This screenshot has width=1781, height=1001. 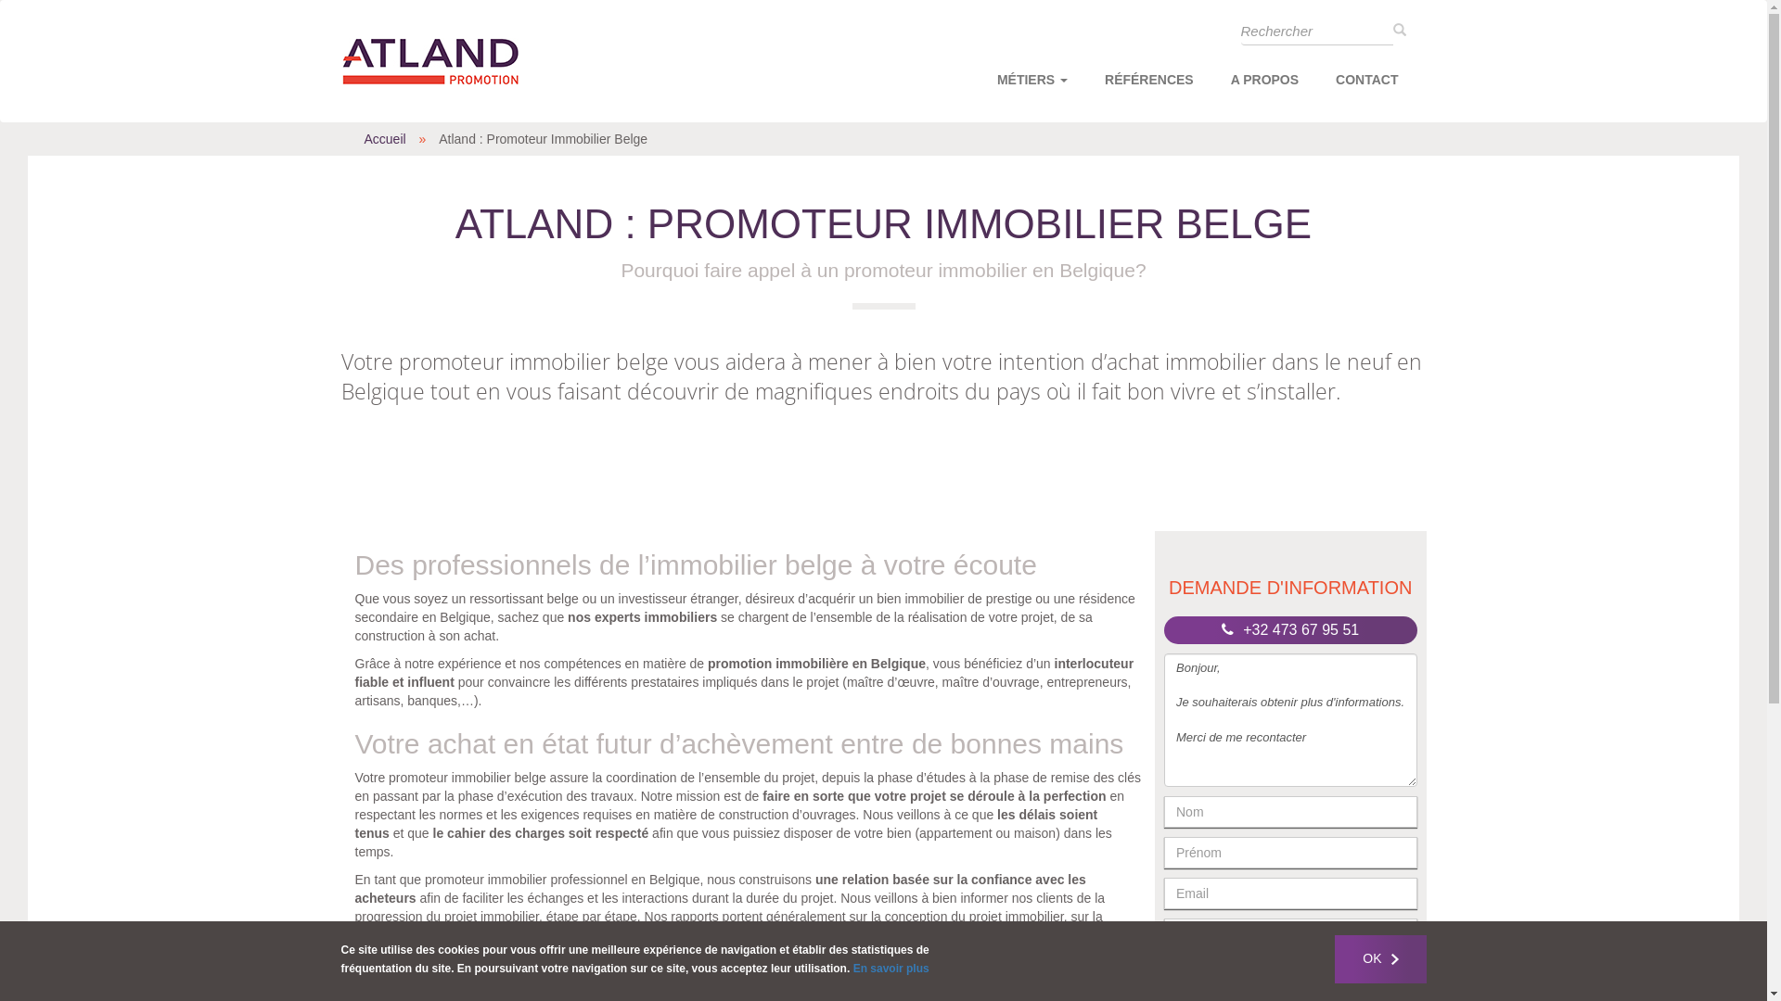 What do you see at coordinates (1265, 82) in the screenshot?
I see `A PROPOS` at bounding box center [1265, 82].